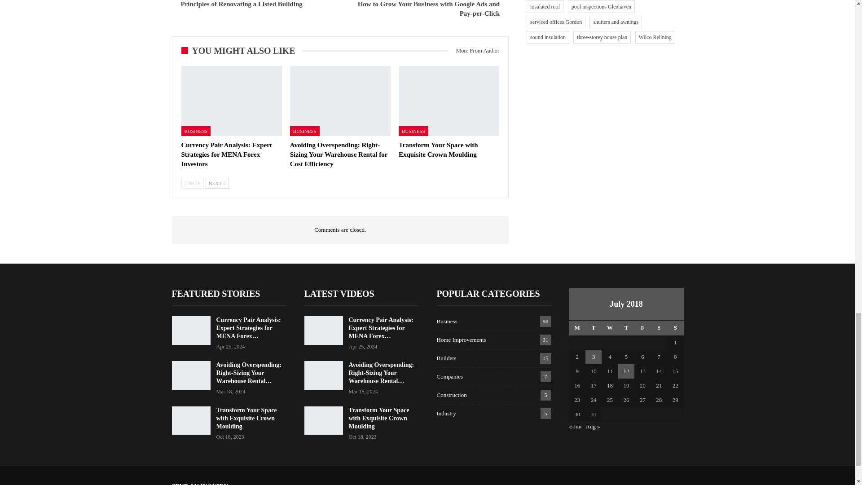  Describe the element at coordinates (449, 101) in the screenshot. I see `Transform Your Space with Exquisite Crown Moulding` at that location.